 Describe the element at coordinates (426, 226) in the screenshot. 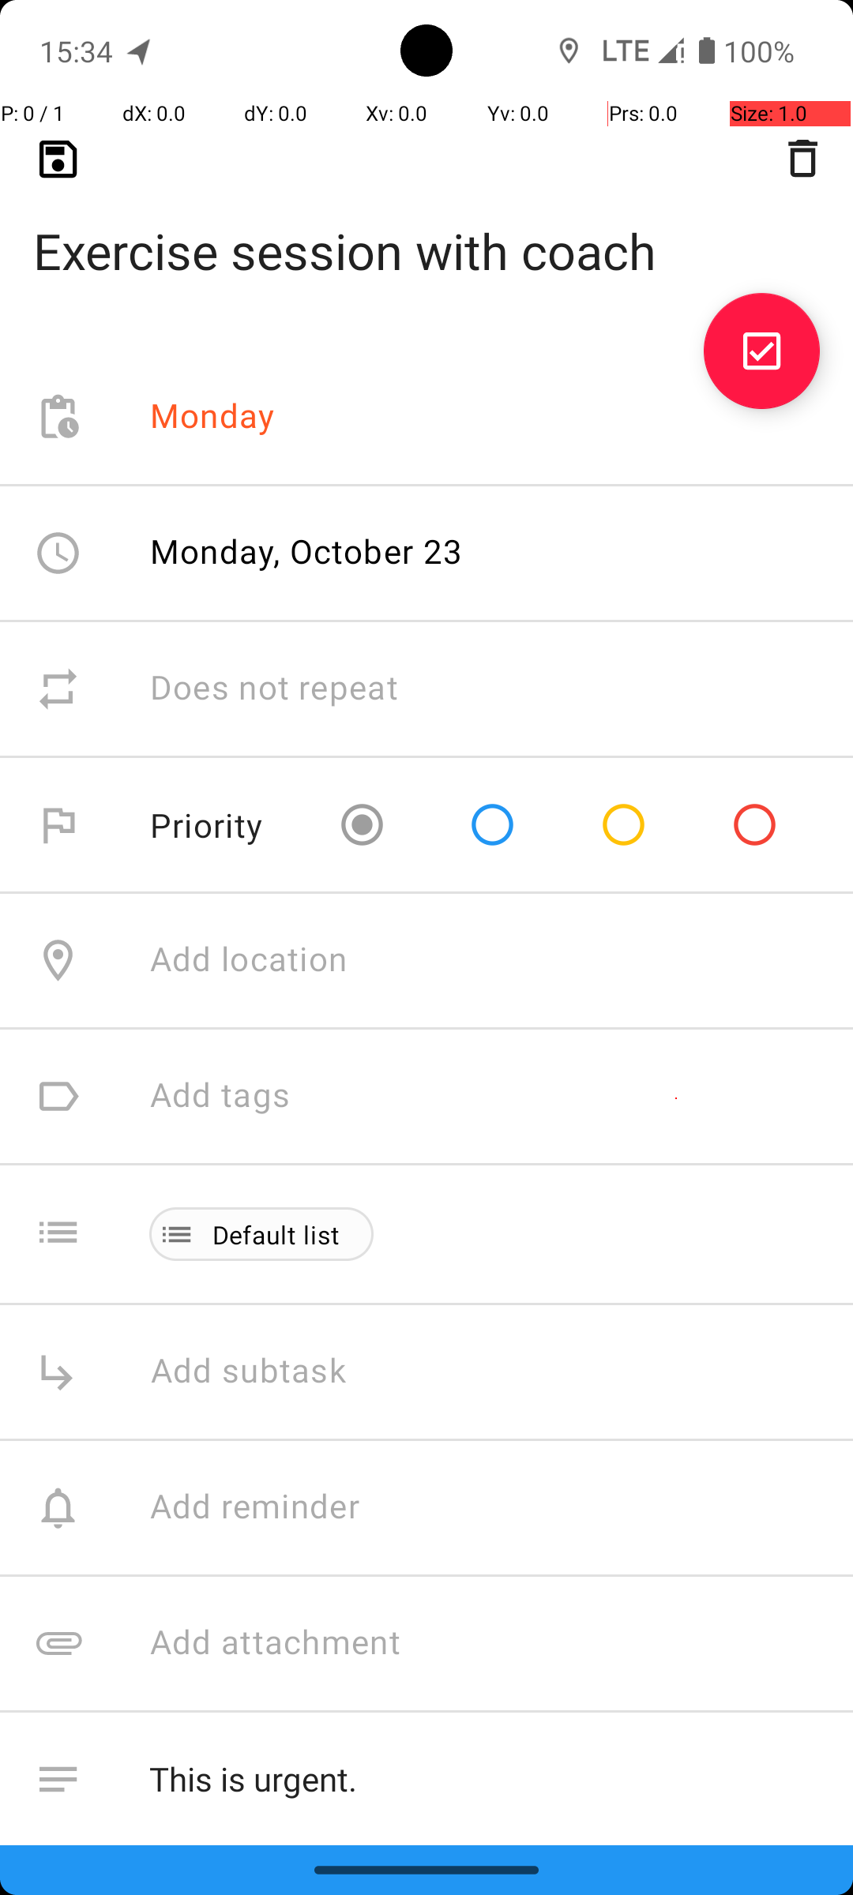

I see `Exercise session with coach` at that location.